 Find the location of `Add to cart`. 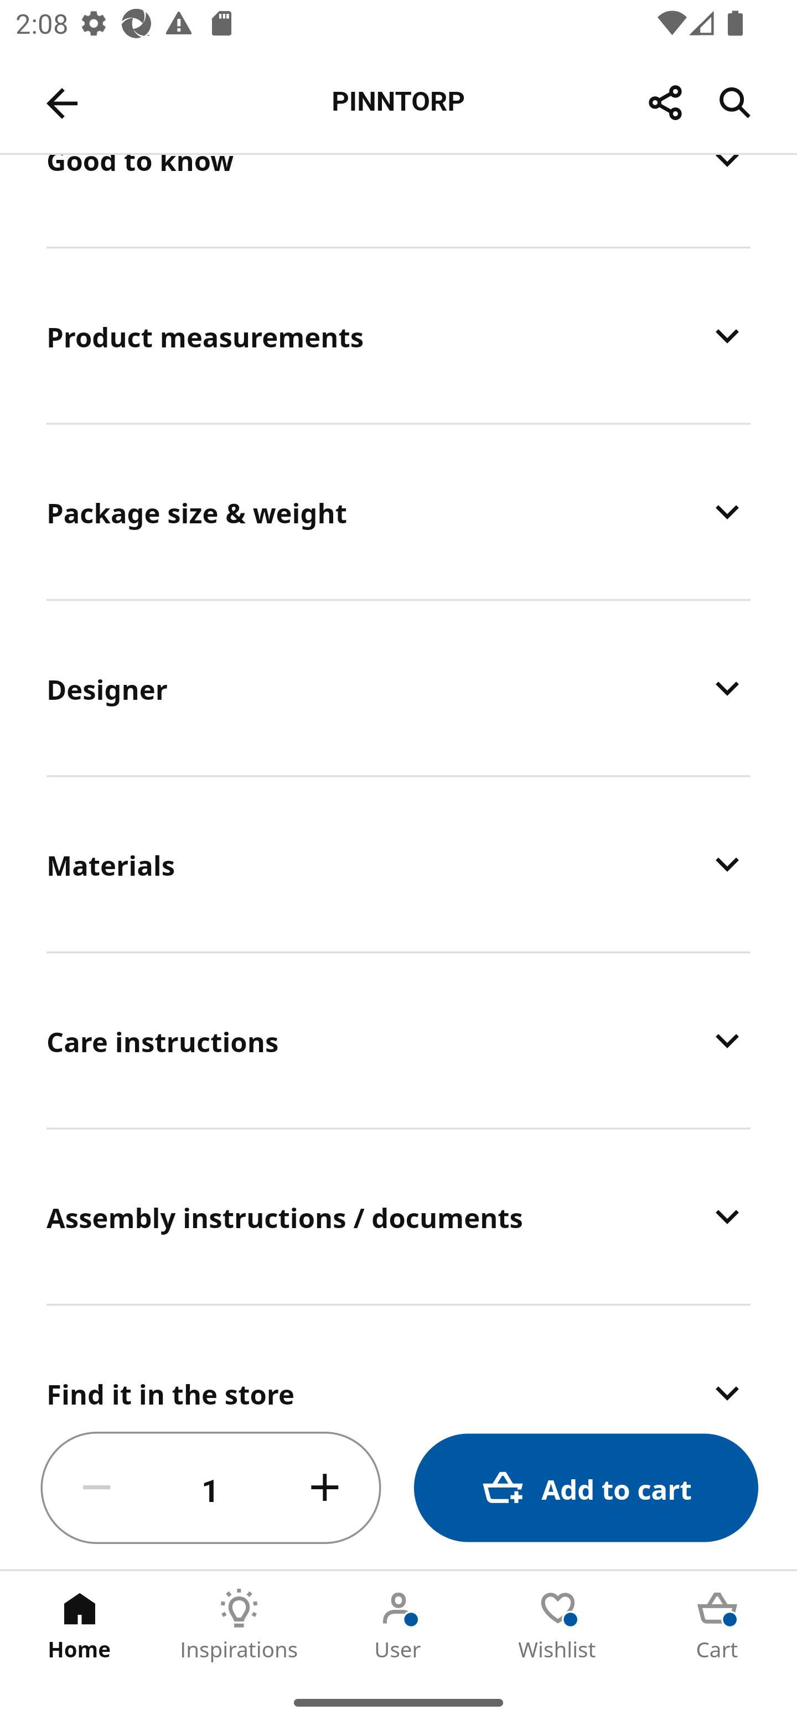

Add to cart is located at coordinates (586, 1488).